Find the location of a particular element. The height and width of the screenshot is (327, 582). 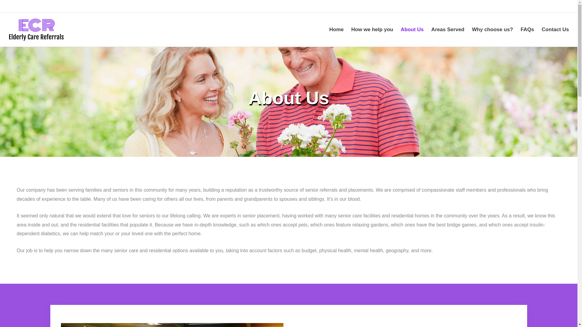

How we help you is located at coordinates (371, 30).